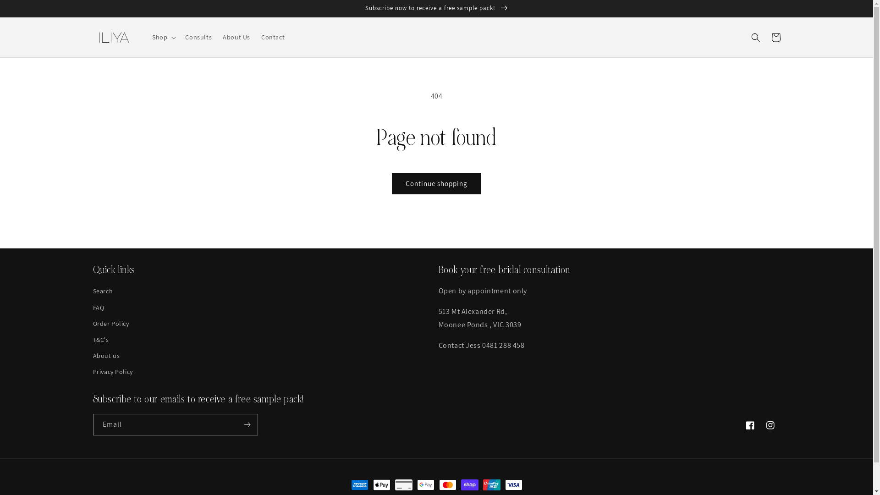 This screenshot has width=880, height=495. What do you see at coordinates (236, 37) in the screenshot?
I see `About Us` at bounding box center [236, 37].